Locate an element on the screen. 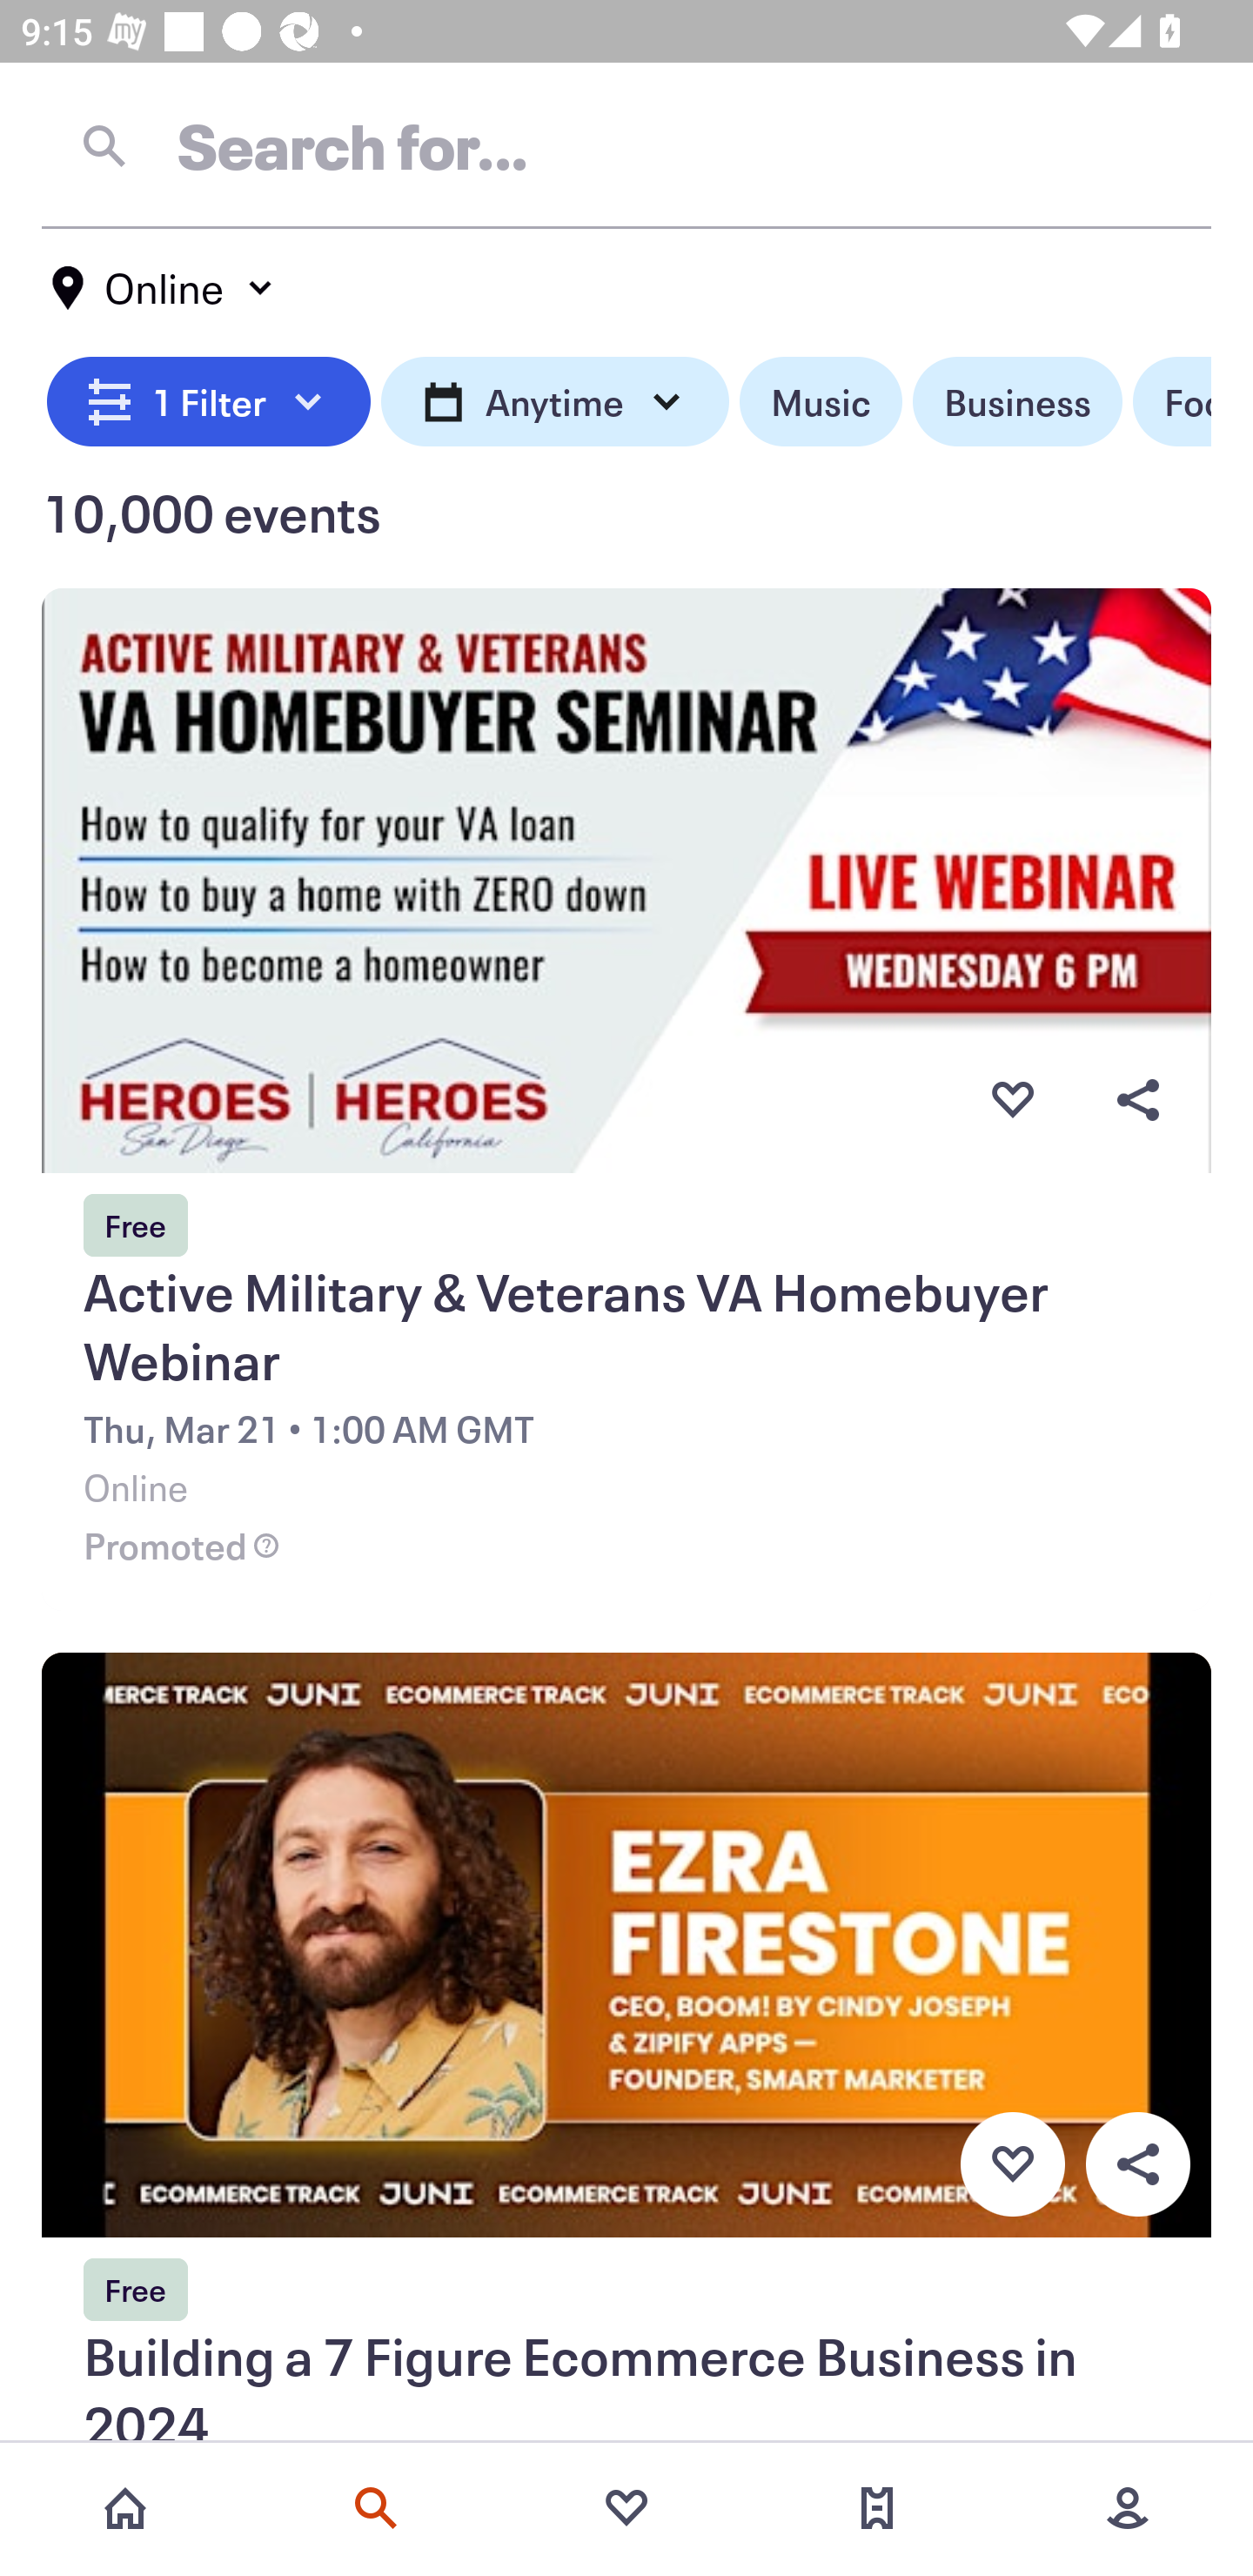 The image size is (1253, 2576). Favorites is located at coordinates (626, 2508).